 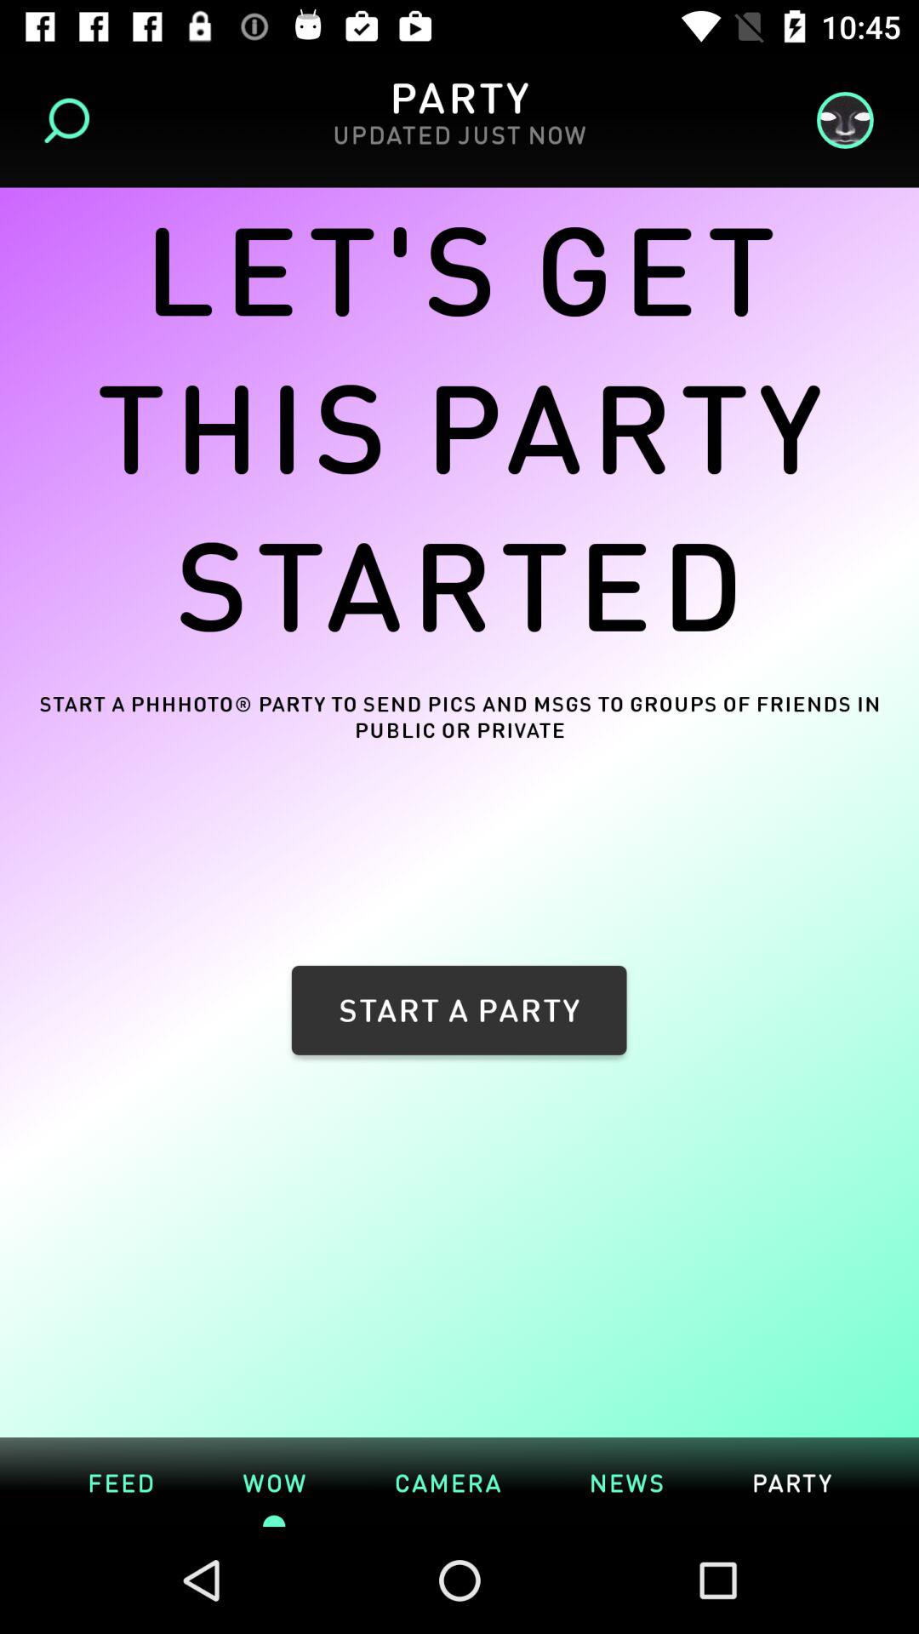 I want to click on launch the item below the start a party, so click(x=626, y=1481).